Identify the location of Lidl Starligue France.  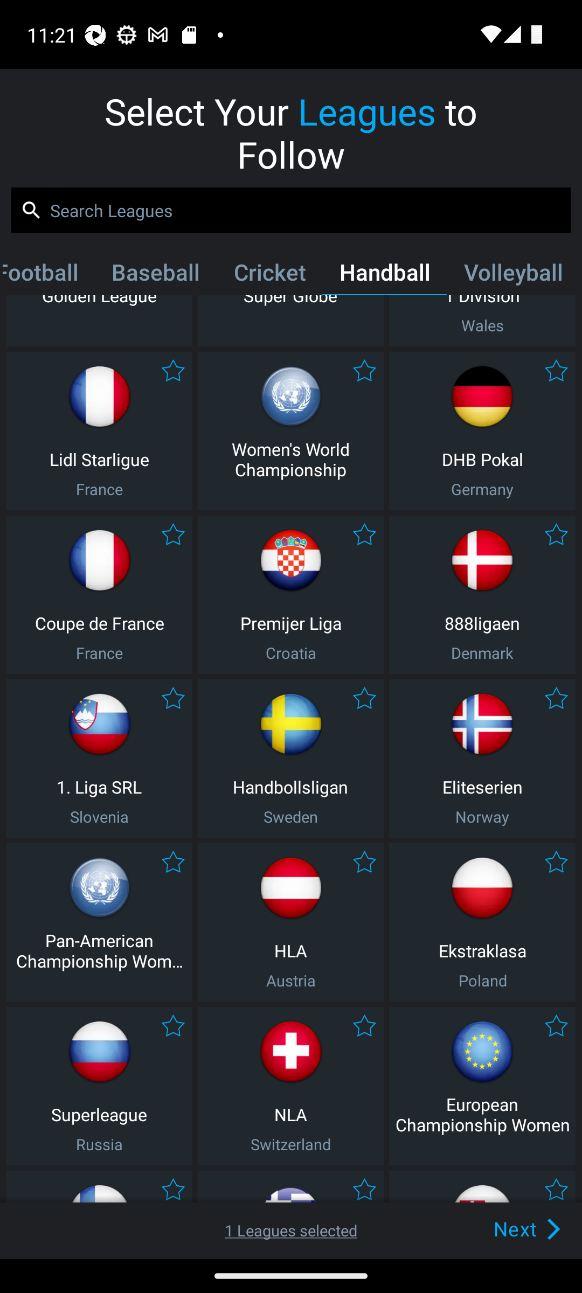
(99, 431).